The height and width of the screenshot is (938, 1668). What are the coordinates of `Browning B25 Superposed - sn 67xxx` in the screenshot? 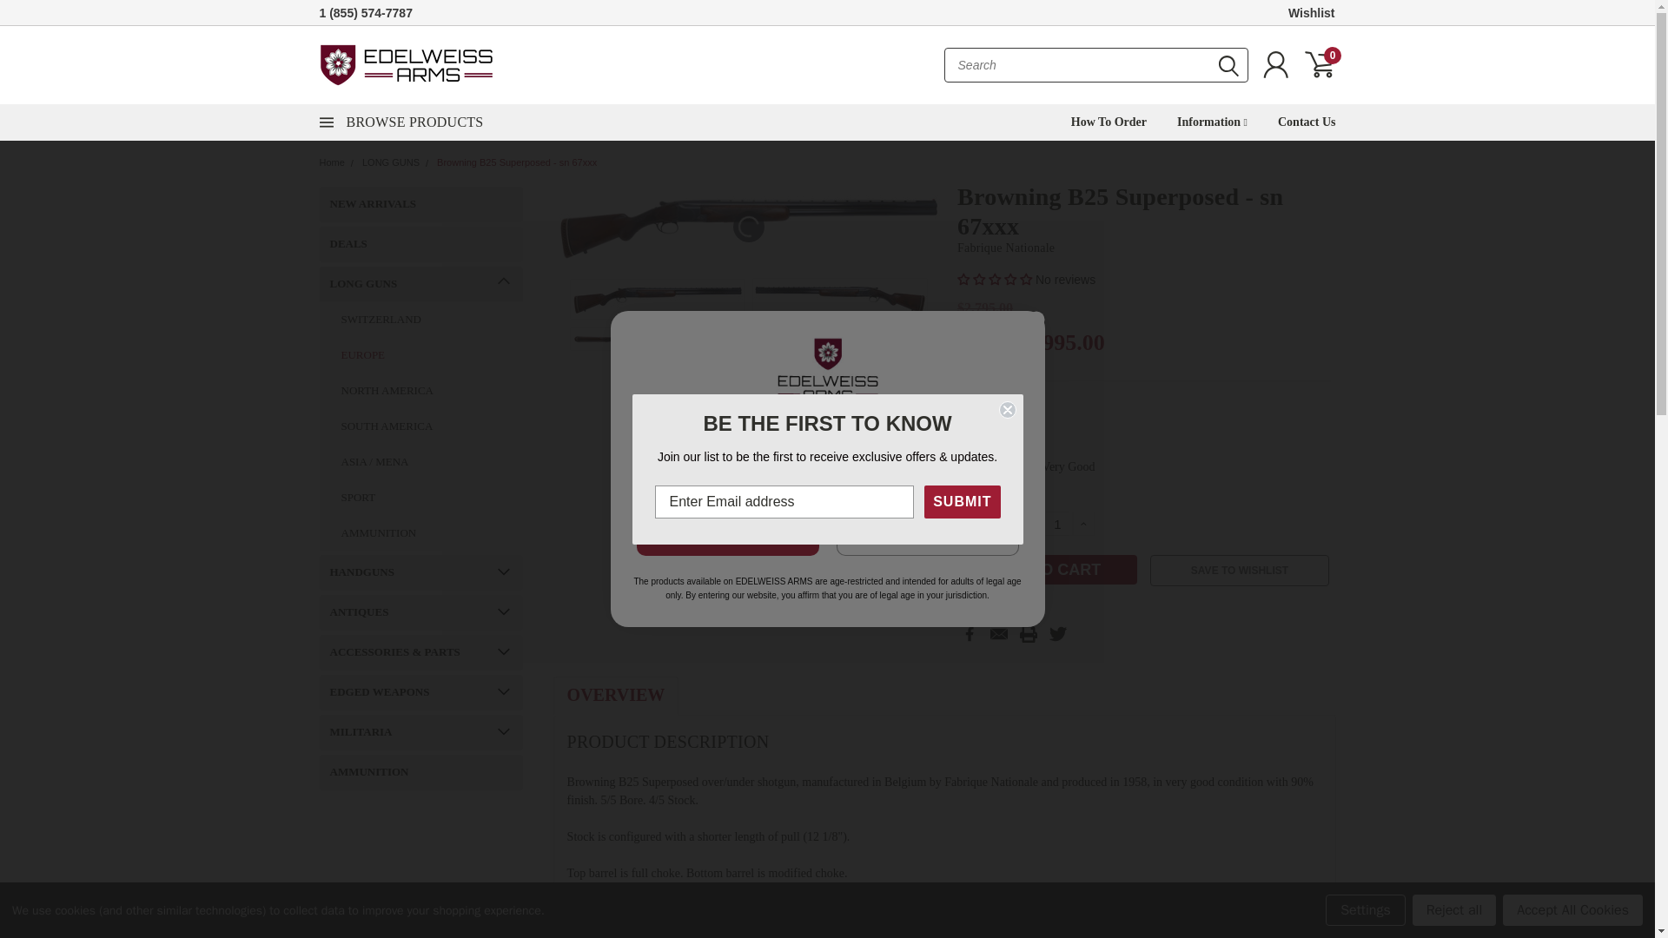 It's located at (840, 299).